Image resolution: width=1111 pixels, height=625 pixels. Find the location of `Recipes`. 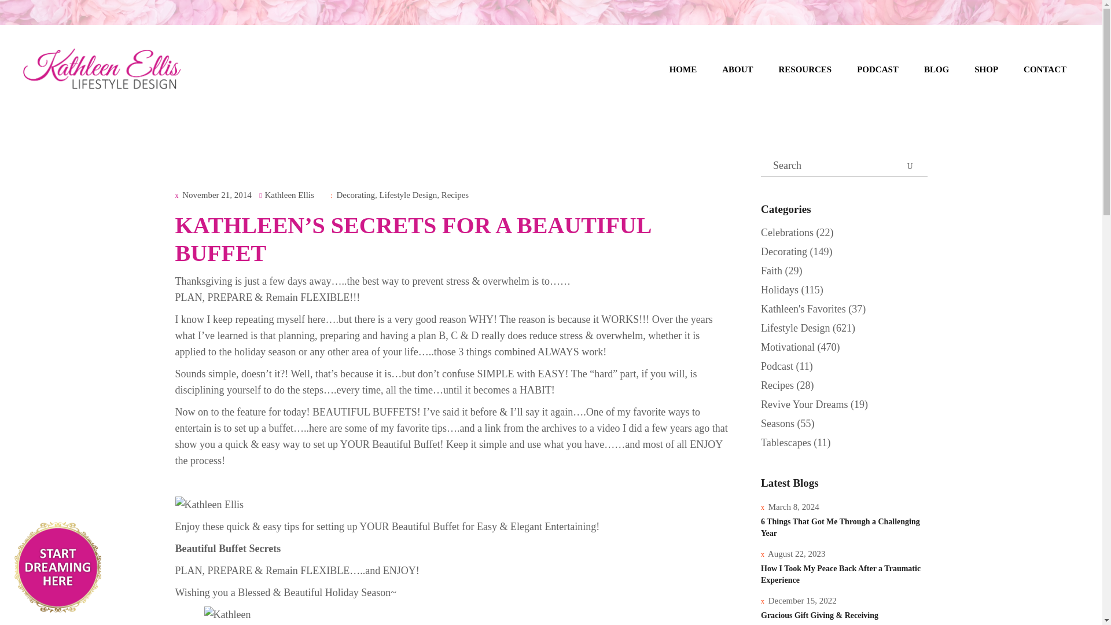

Recipes is located at coordinates (455, 194).